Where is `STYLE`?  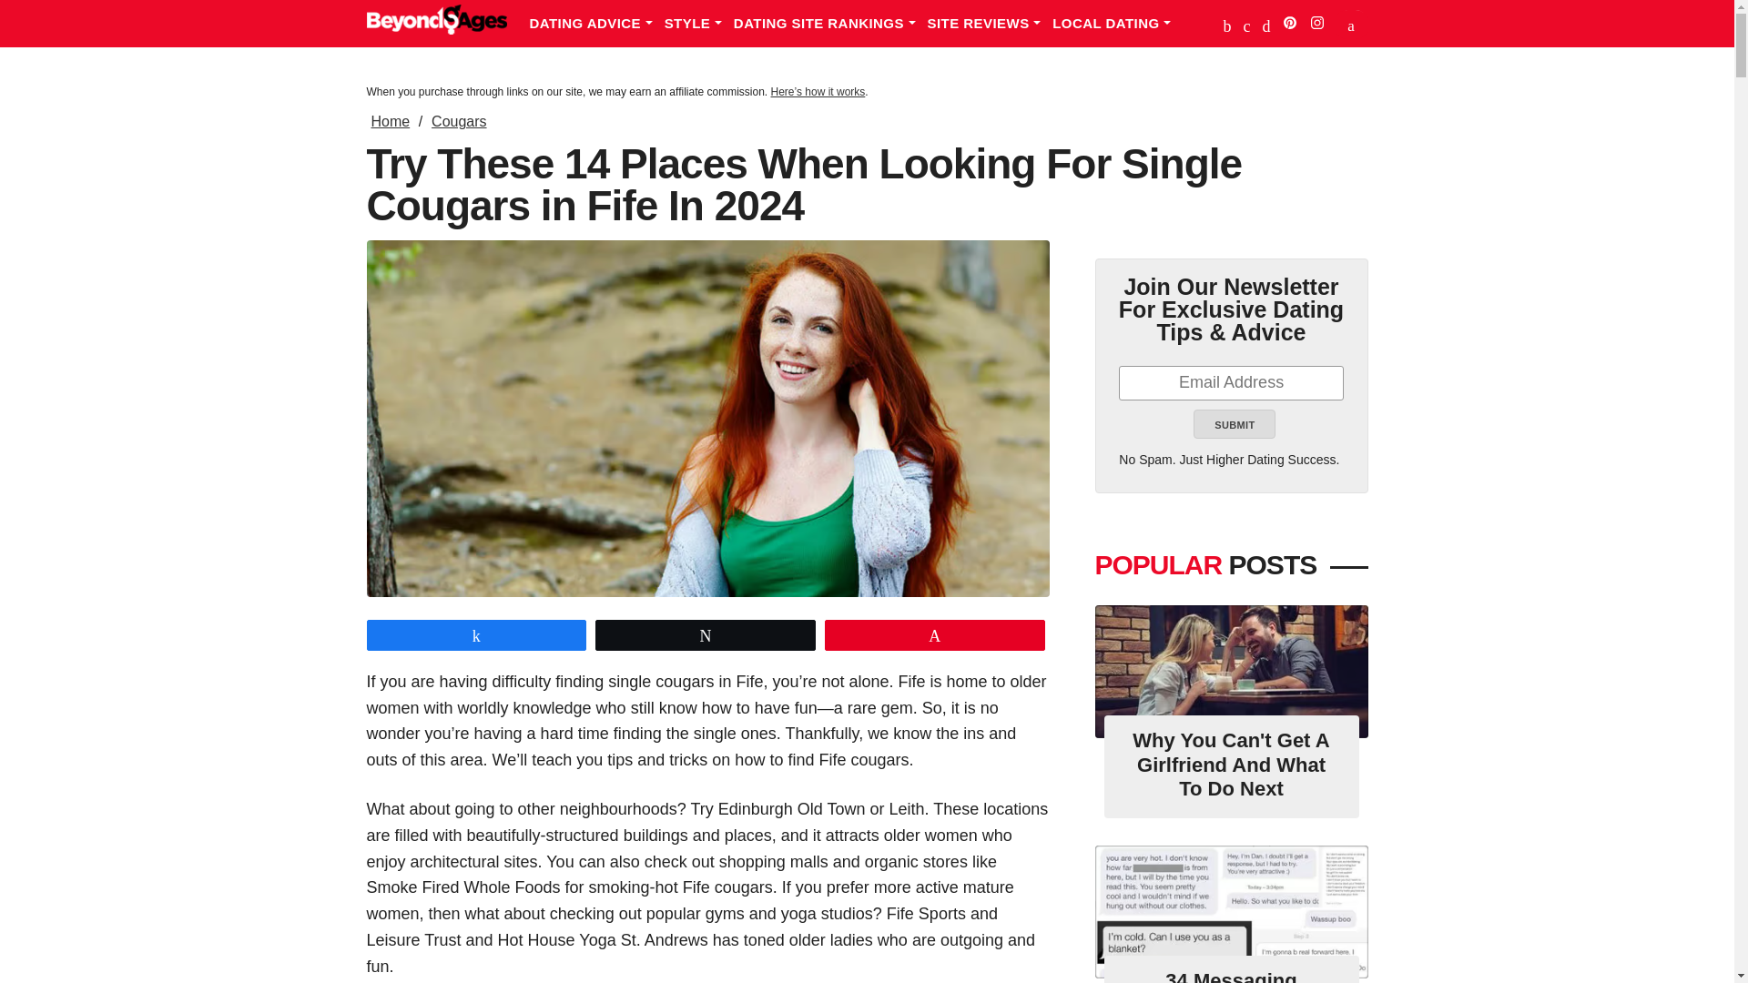
STYLE is located at coordinates (699, 24).